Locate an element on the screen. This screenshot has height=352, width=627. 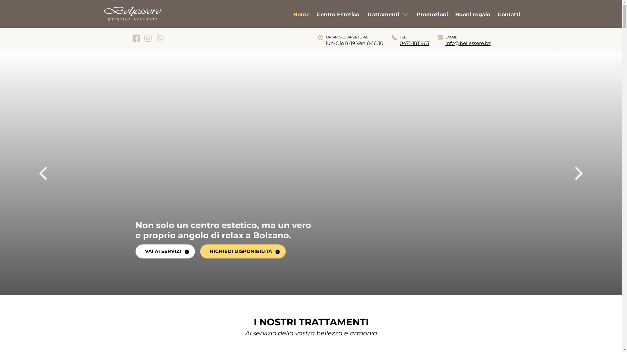
Seguici su Instagram is located at coordinates (148, 38).